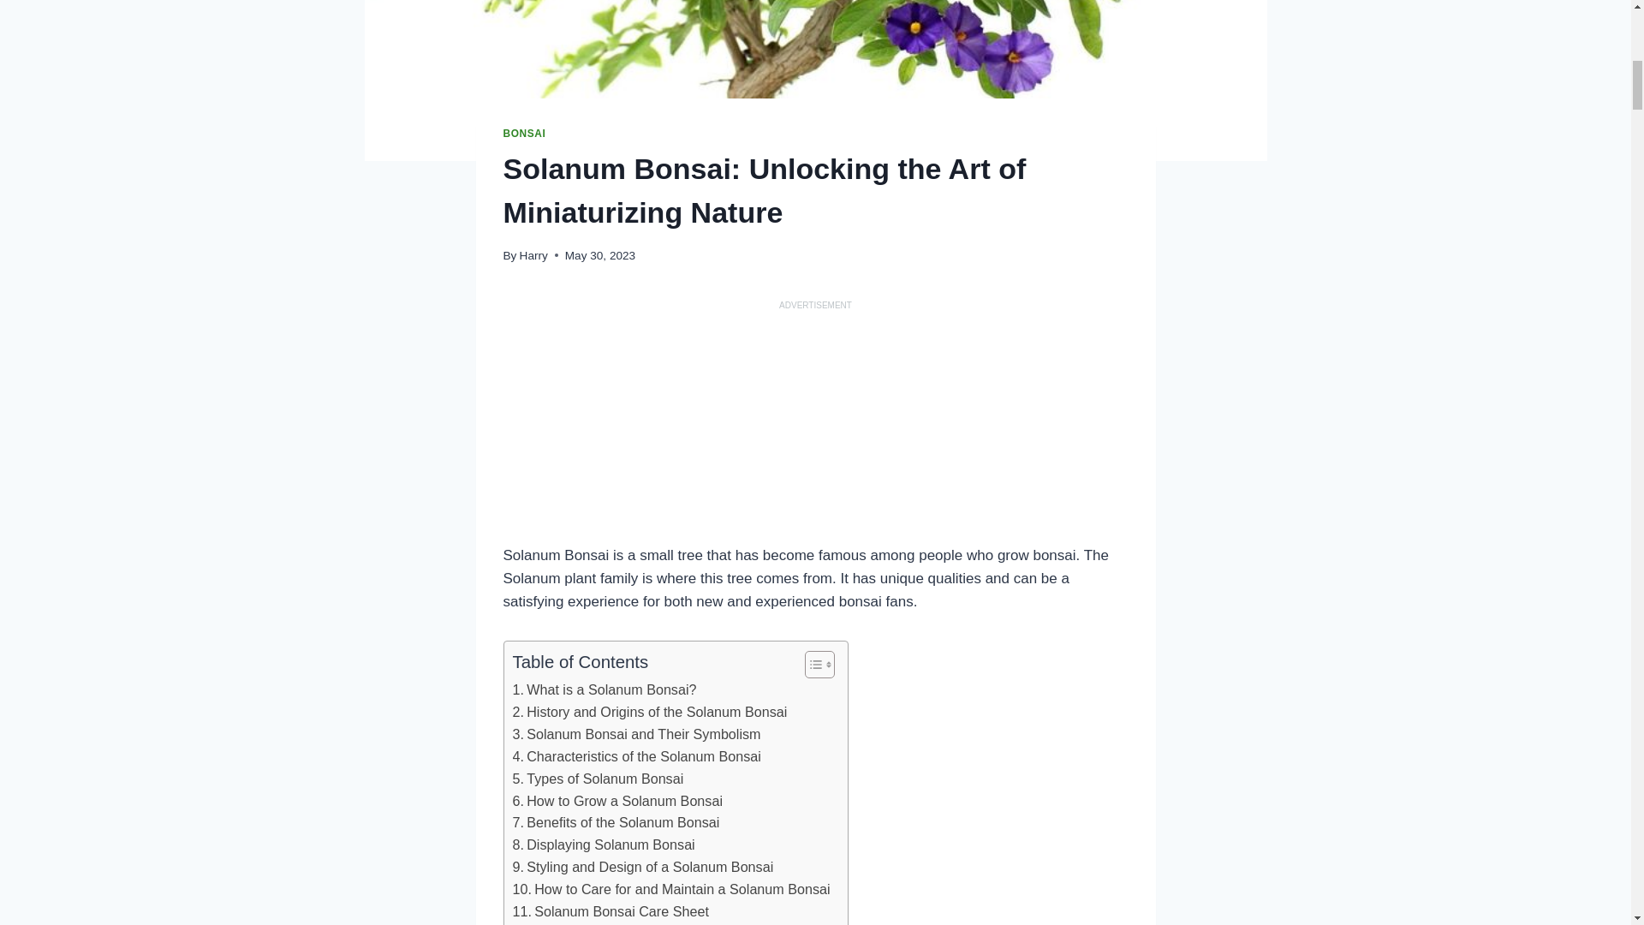 This screenshot has height=925, width=1644. I want to click on Solanum Bonsai Care Sheet, so click(610, 911).